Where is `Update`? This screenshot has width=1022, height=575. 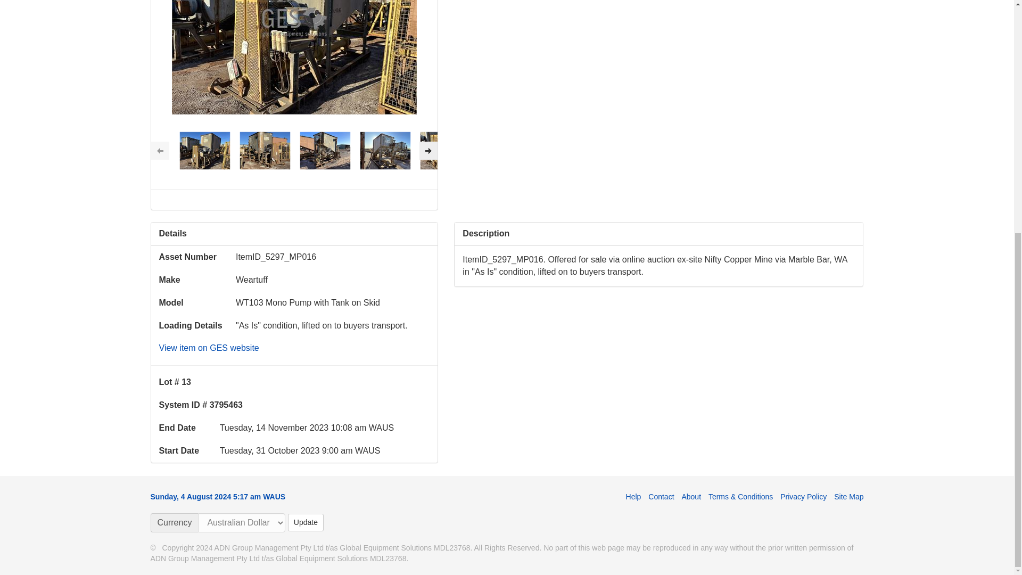
Update is located at coordinates (306, 522).